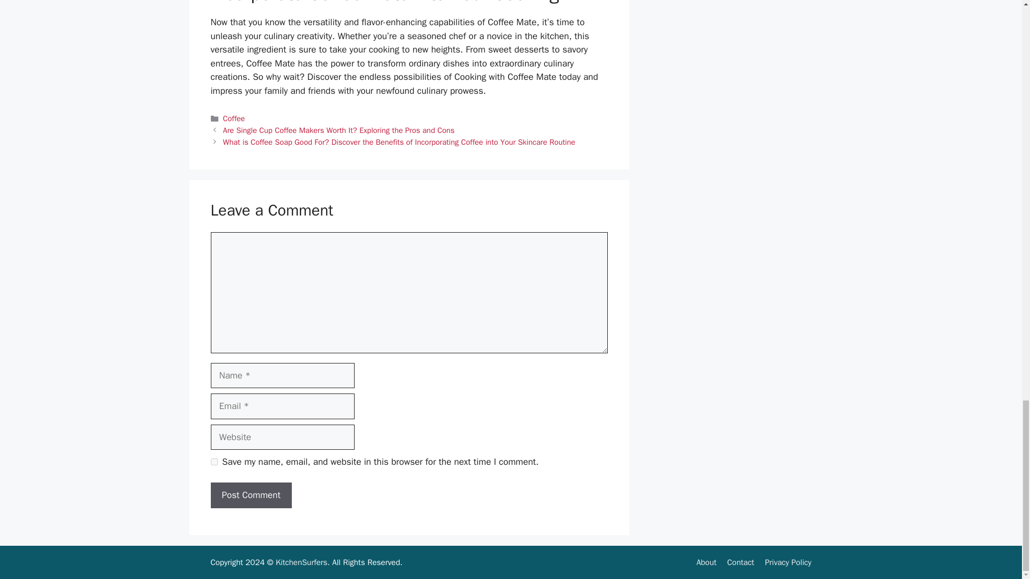 This screenshot has height=579, width=1030. What do you see at coordinates (251, 495) in the screenshot?
I see `Post Comment` at bounding box center [251, 495].